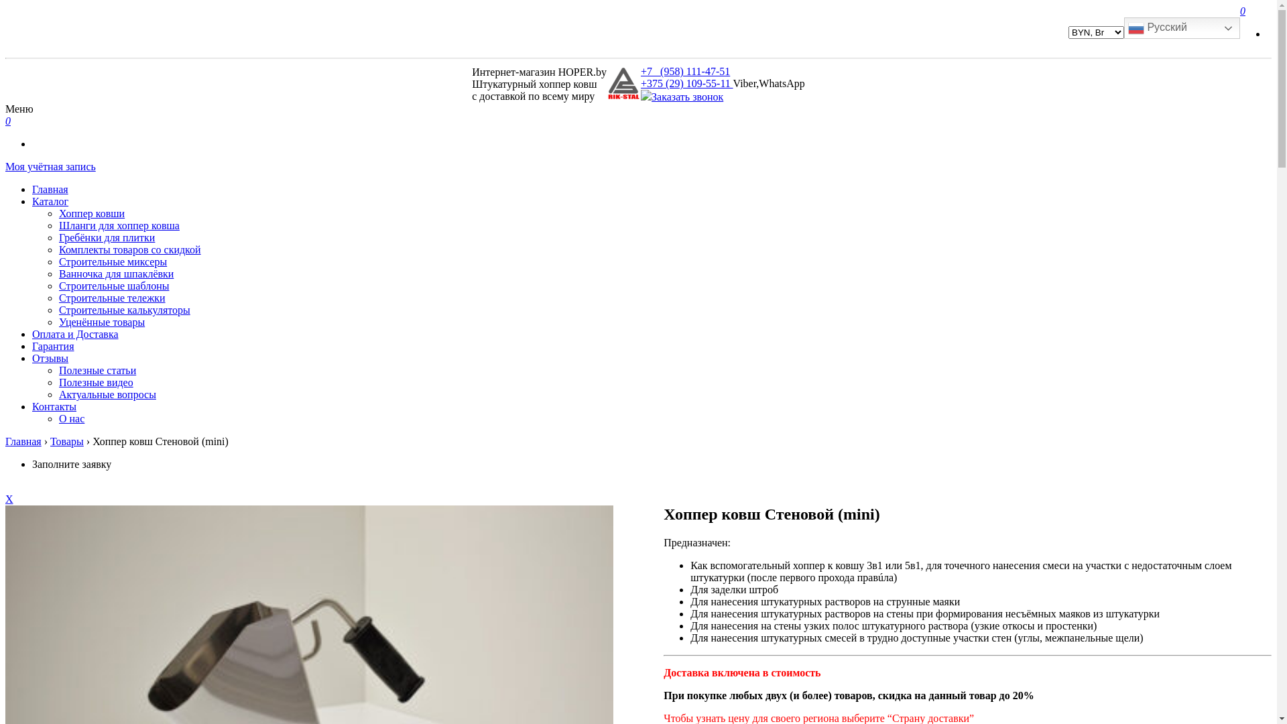 This screenshot has width=1287, height=724. What do you see at coordinates (1243, 11) in the screenshot?
I see `0` at bounding box center [1243, 11].